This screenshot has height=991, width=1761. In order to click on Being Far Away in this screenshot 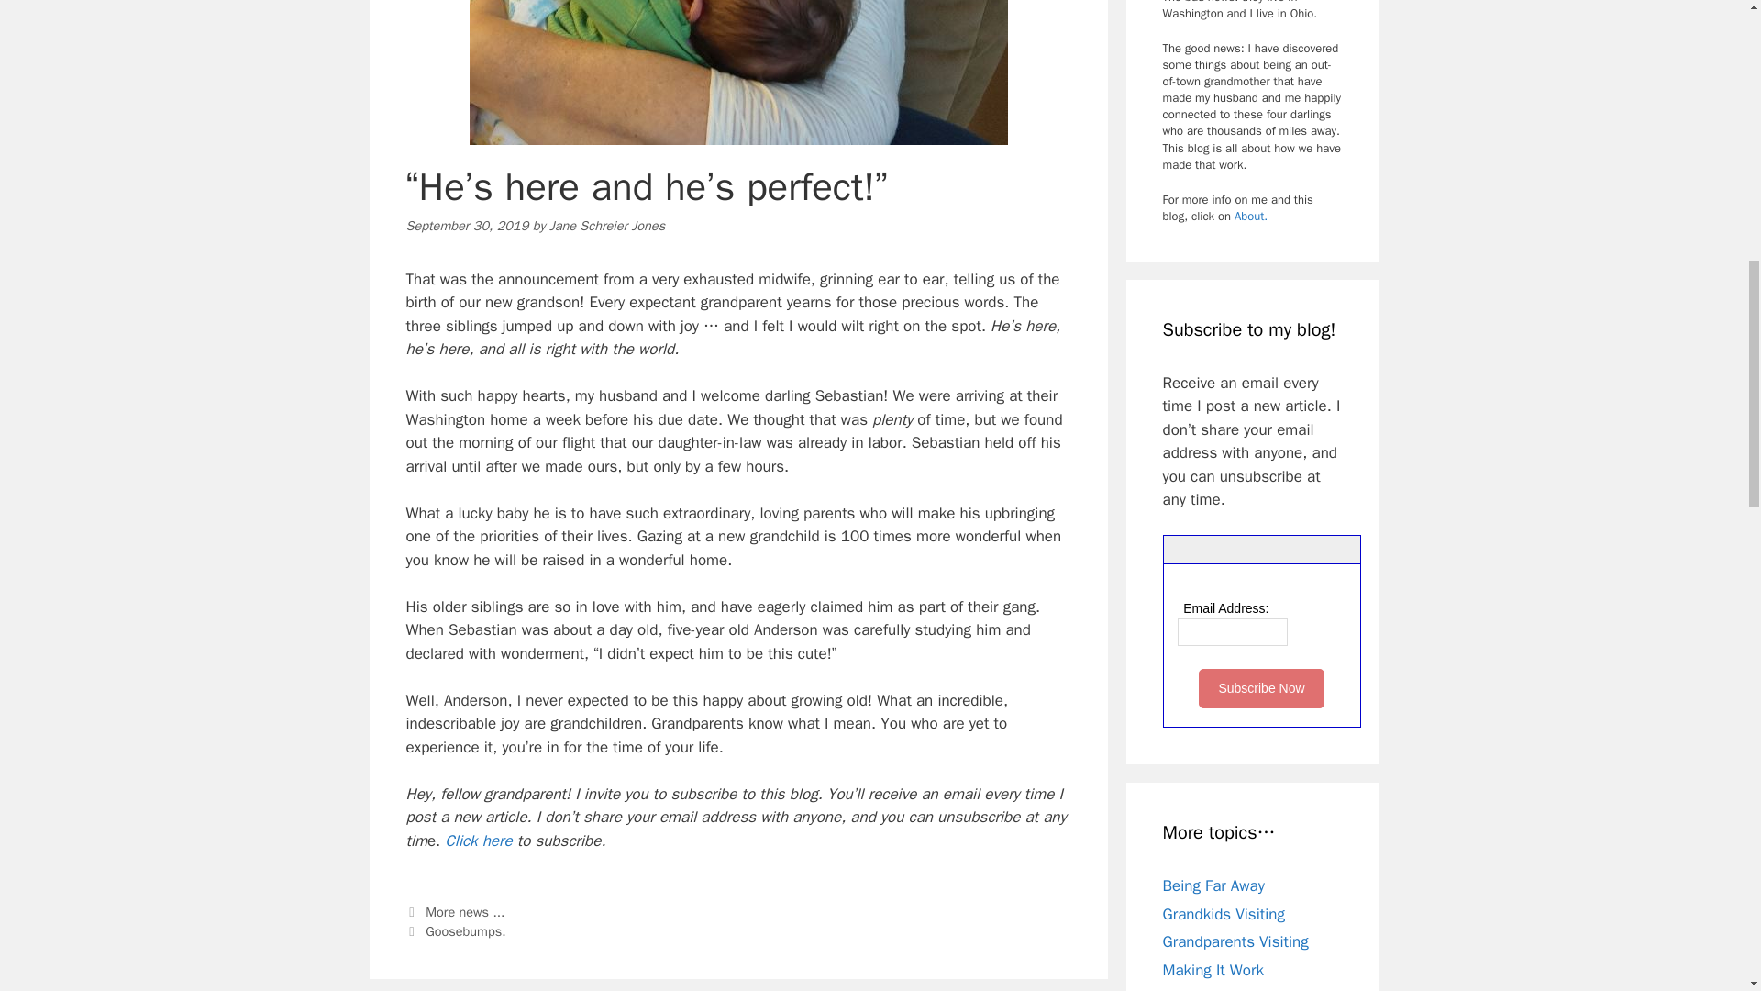, I will do `click(1213, 885)`.